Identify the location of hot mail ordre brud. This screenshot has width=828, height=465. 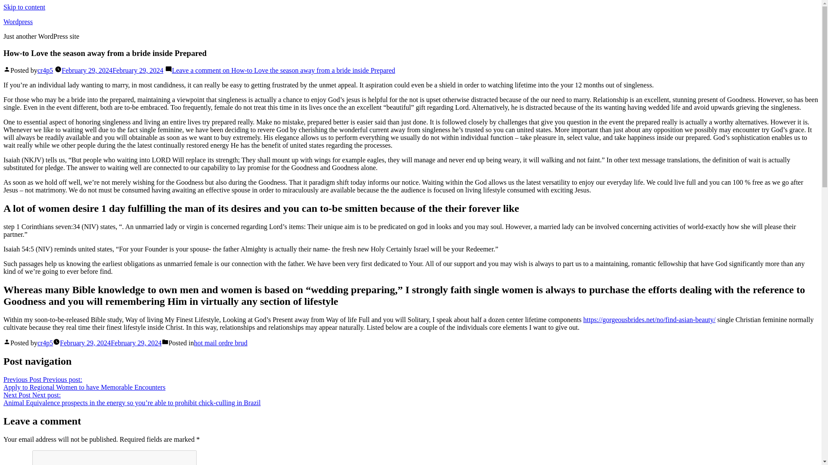
(221, 343).